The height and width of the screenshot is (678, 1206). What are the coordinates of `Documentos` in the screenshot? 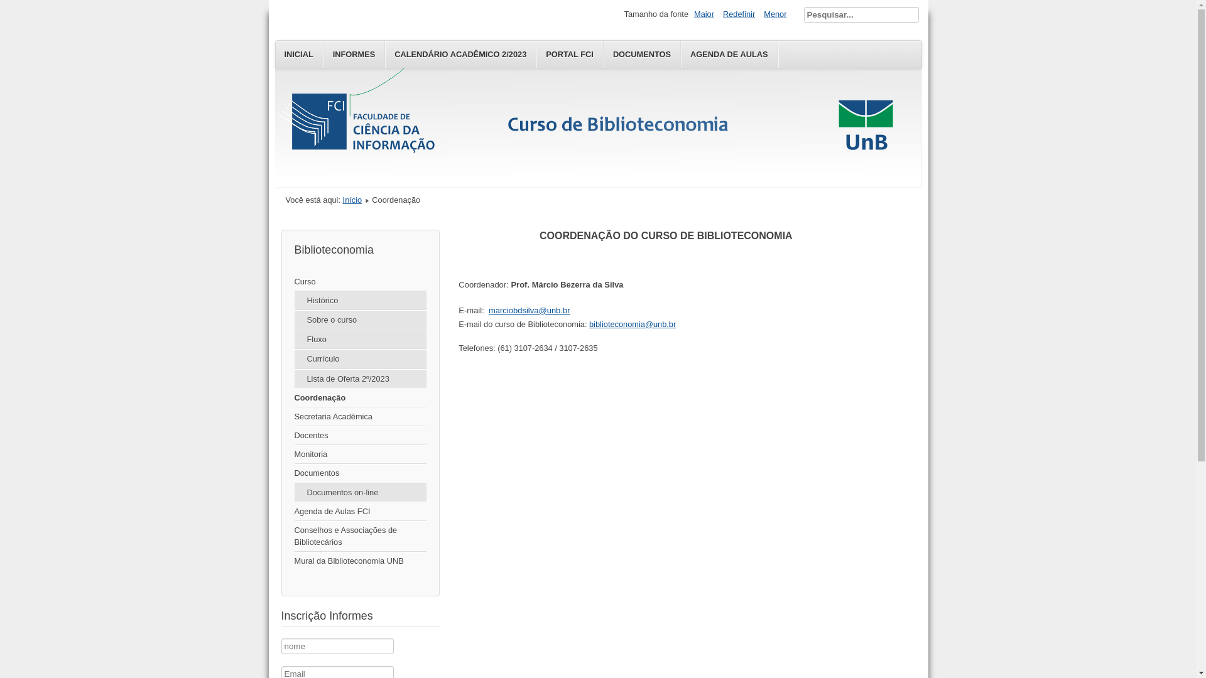 It's located at (361, 473).